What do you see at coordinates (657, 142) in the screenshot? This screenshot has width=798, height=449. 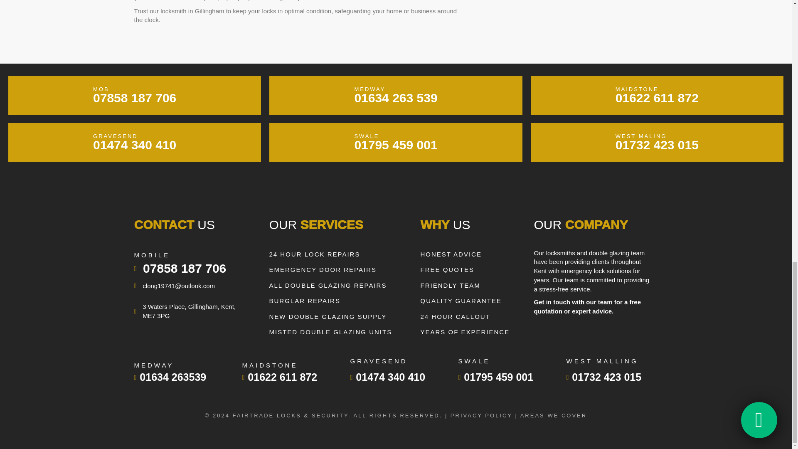 I see `01634 263539` at bounding box center [657, 142].